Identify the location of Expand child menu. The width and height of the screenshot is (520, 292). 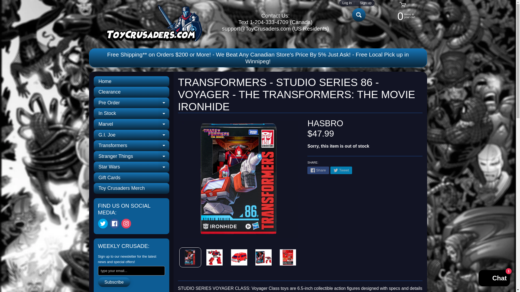
(164, 103).